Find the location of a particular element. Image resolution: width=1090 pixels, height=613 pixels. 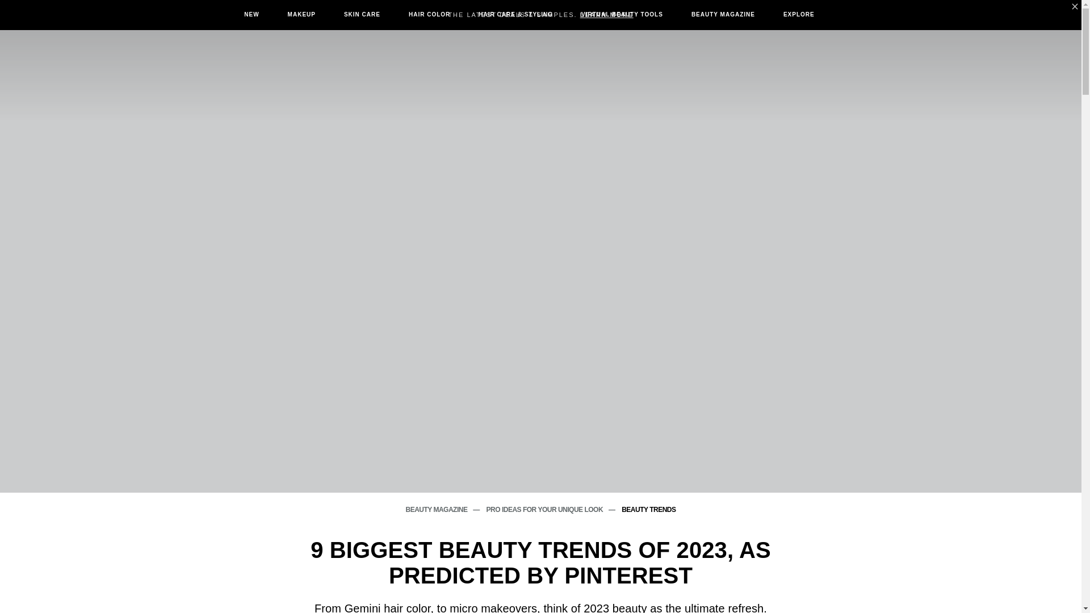

NEW is located at coordinates (251, 14).